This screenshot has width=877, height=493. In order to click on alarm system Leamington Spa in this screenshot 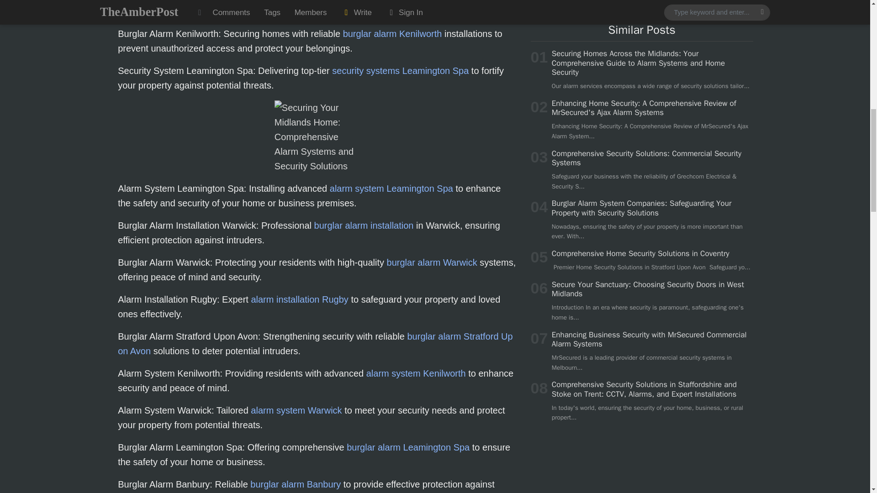, I will do `click(391, 188)`.